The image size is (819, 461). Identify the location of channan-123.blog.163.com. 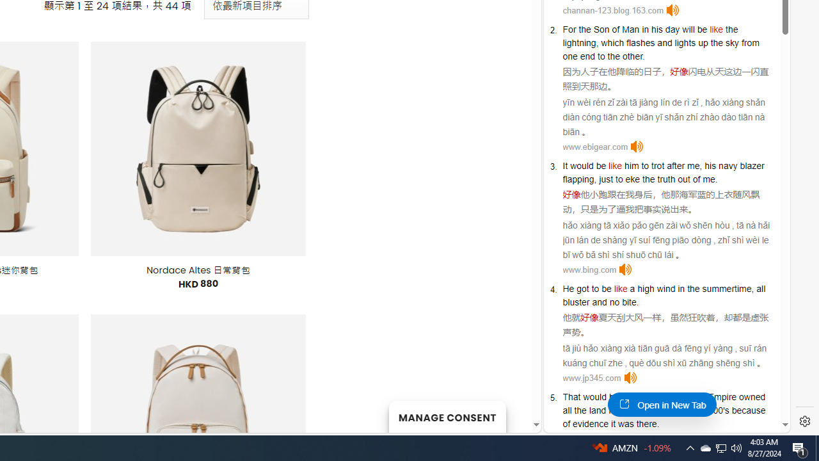
(613, 10).